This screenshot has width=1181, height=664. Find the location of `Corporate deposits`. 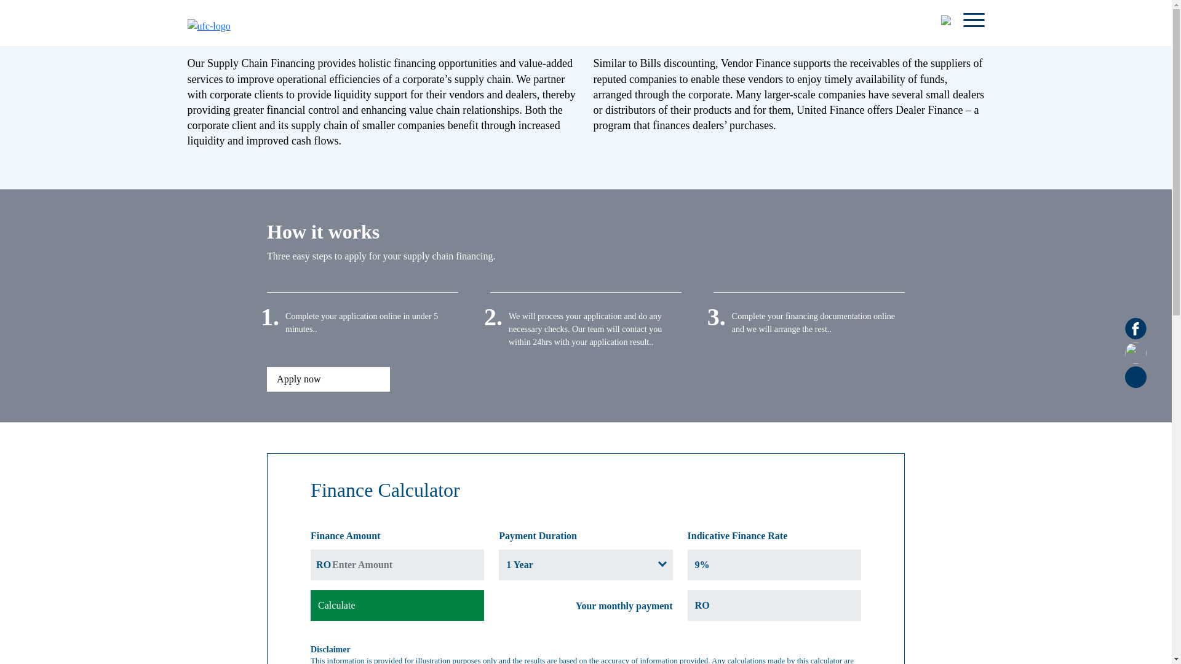

Corporate deposits is located at coordinates (690, 10).